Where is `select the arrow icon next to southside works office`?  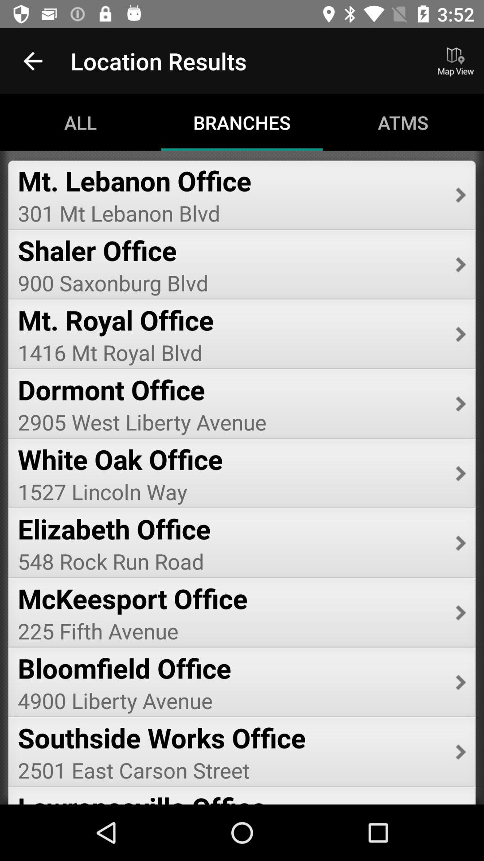 select the arrow icon next to southside works office is located at coordinates (461, 752).